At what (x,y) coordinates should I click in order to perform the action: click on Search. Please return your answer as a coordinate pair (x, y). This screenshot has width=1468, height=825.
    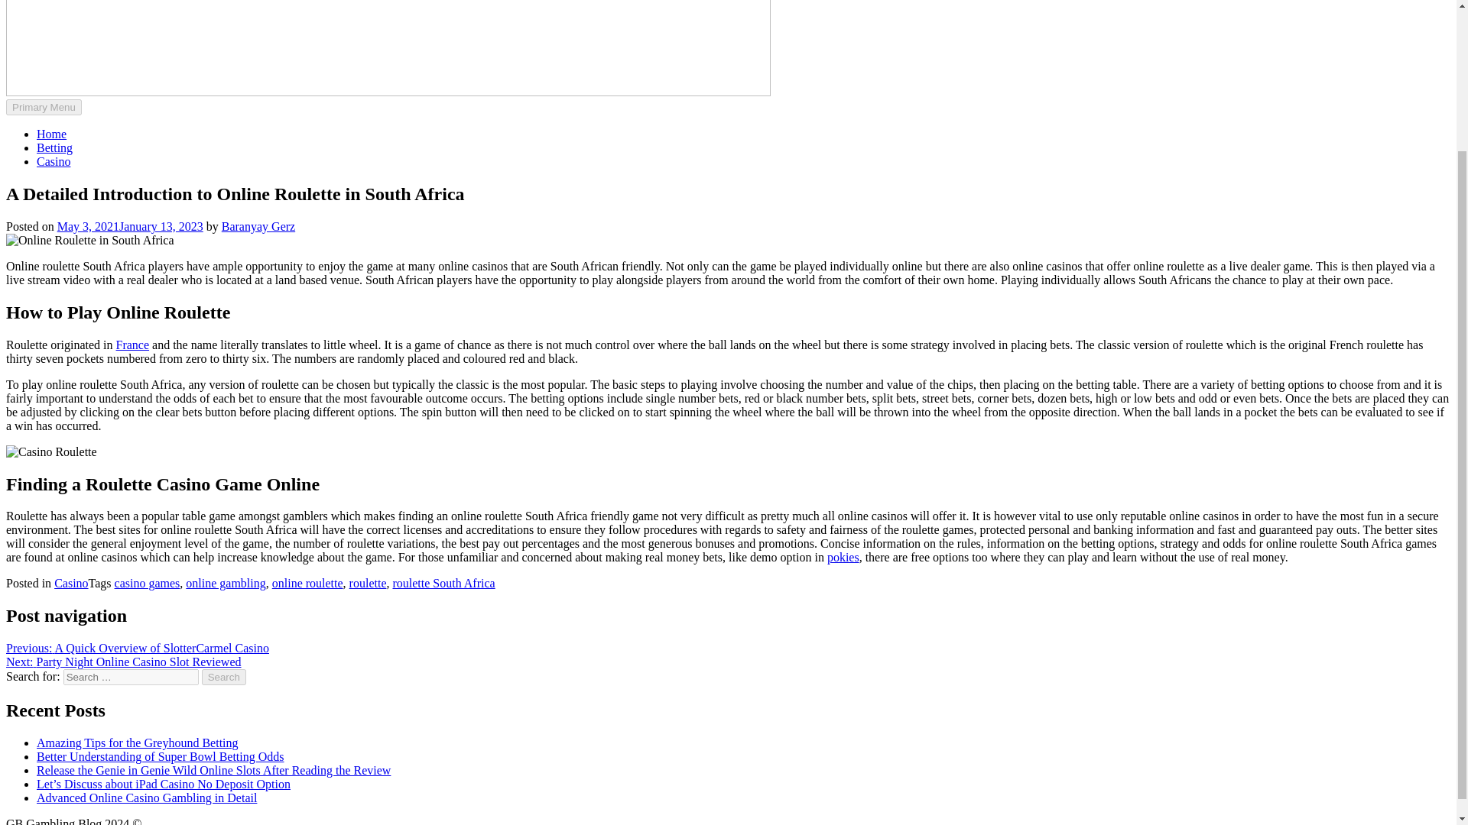
    Looking at the image, I should click on (224, 677).